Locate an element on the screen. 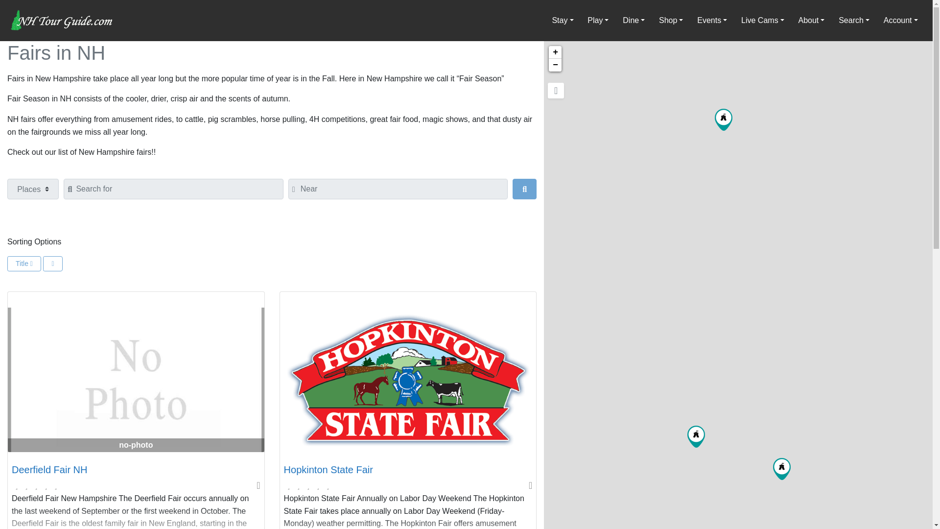  New Hampshire's Guide to All Places and Things to do in NH is located at coordinates (62, 20).